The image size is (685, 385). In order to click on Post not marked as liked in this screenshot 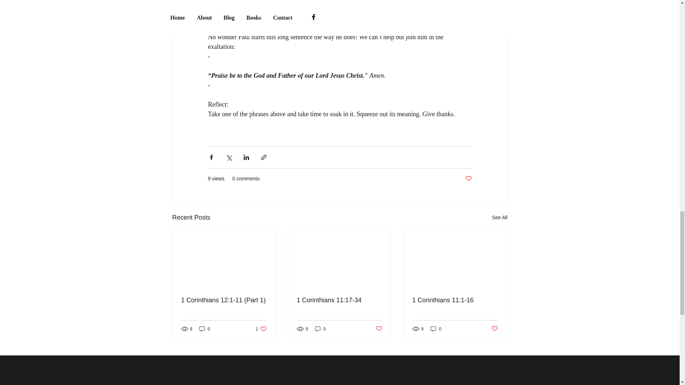, I will do `click(494, 329)`.